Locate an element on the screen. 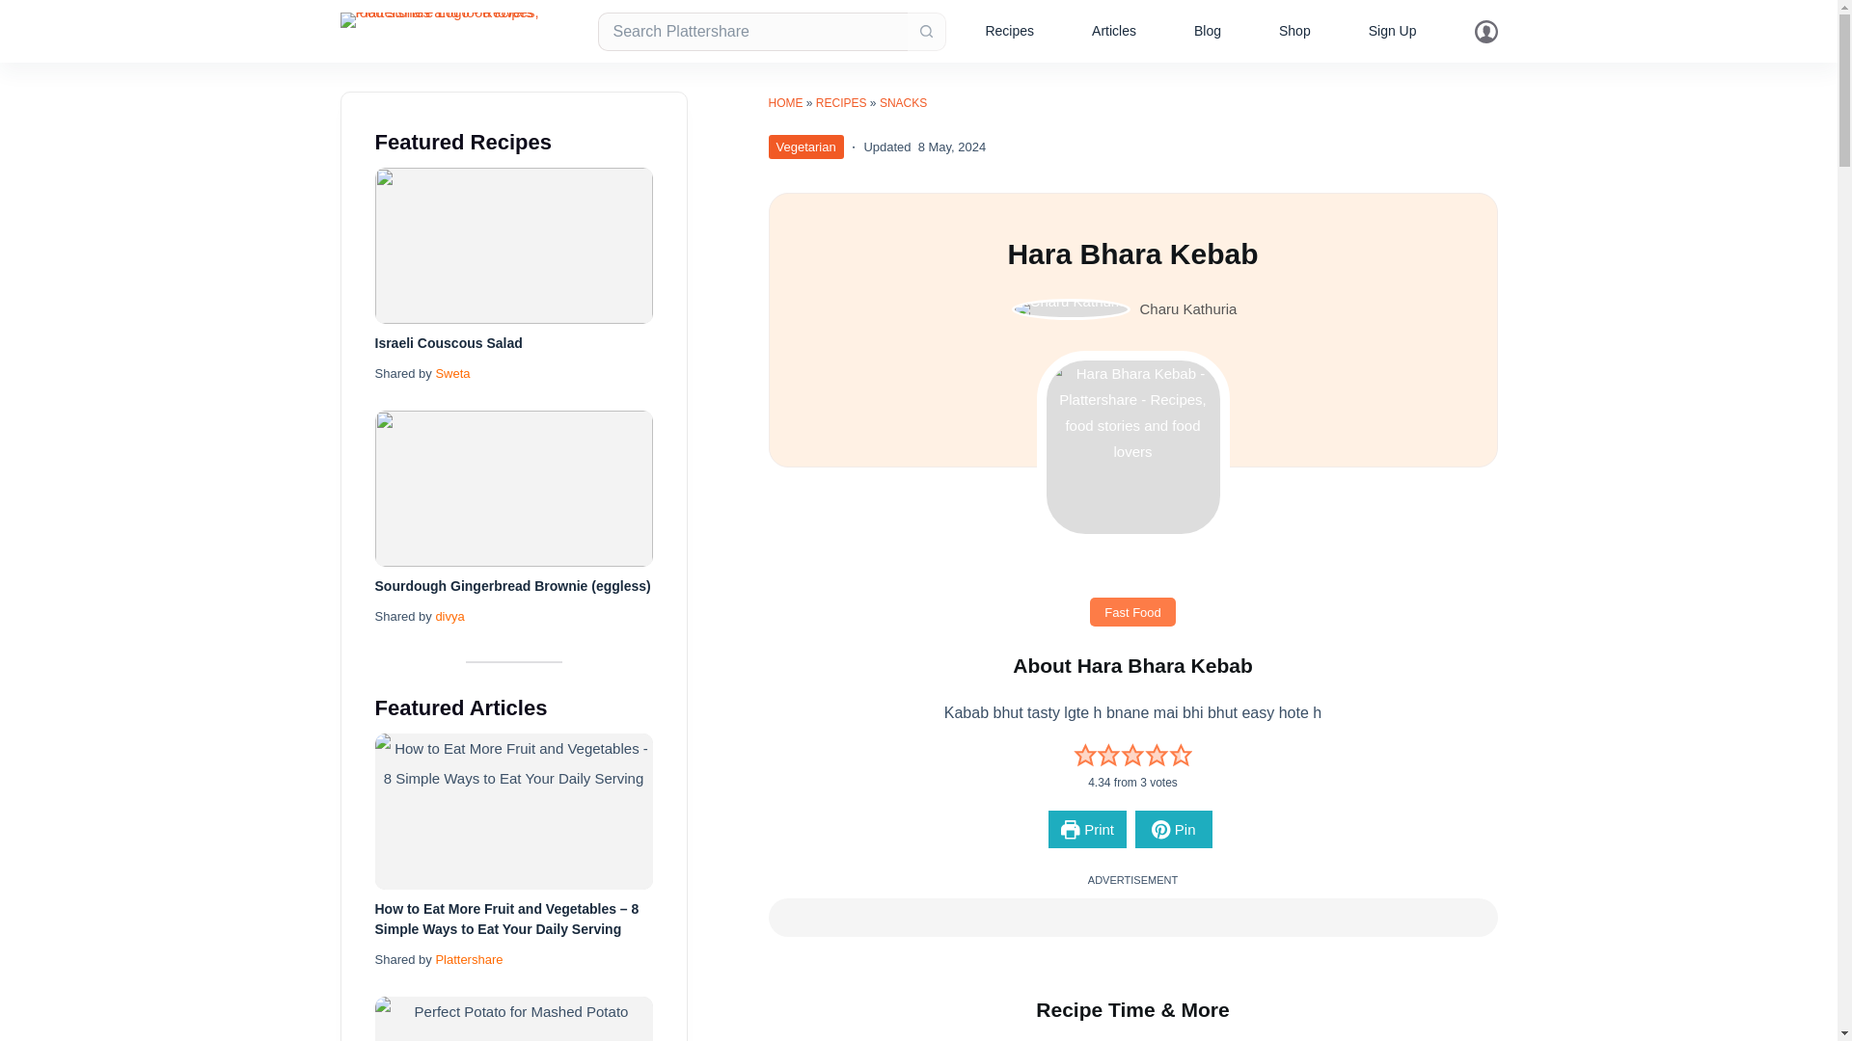 This screenshot has height=1041, width=1852. Fast Food is located at coordinates (1132, 611).